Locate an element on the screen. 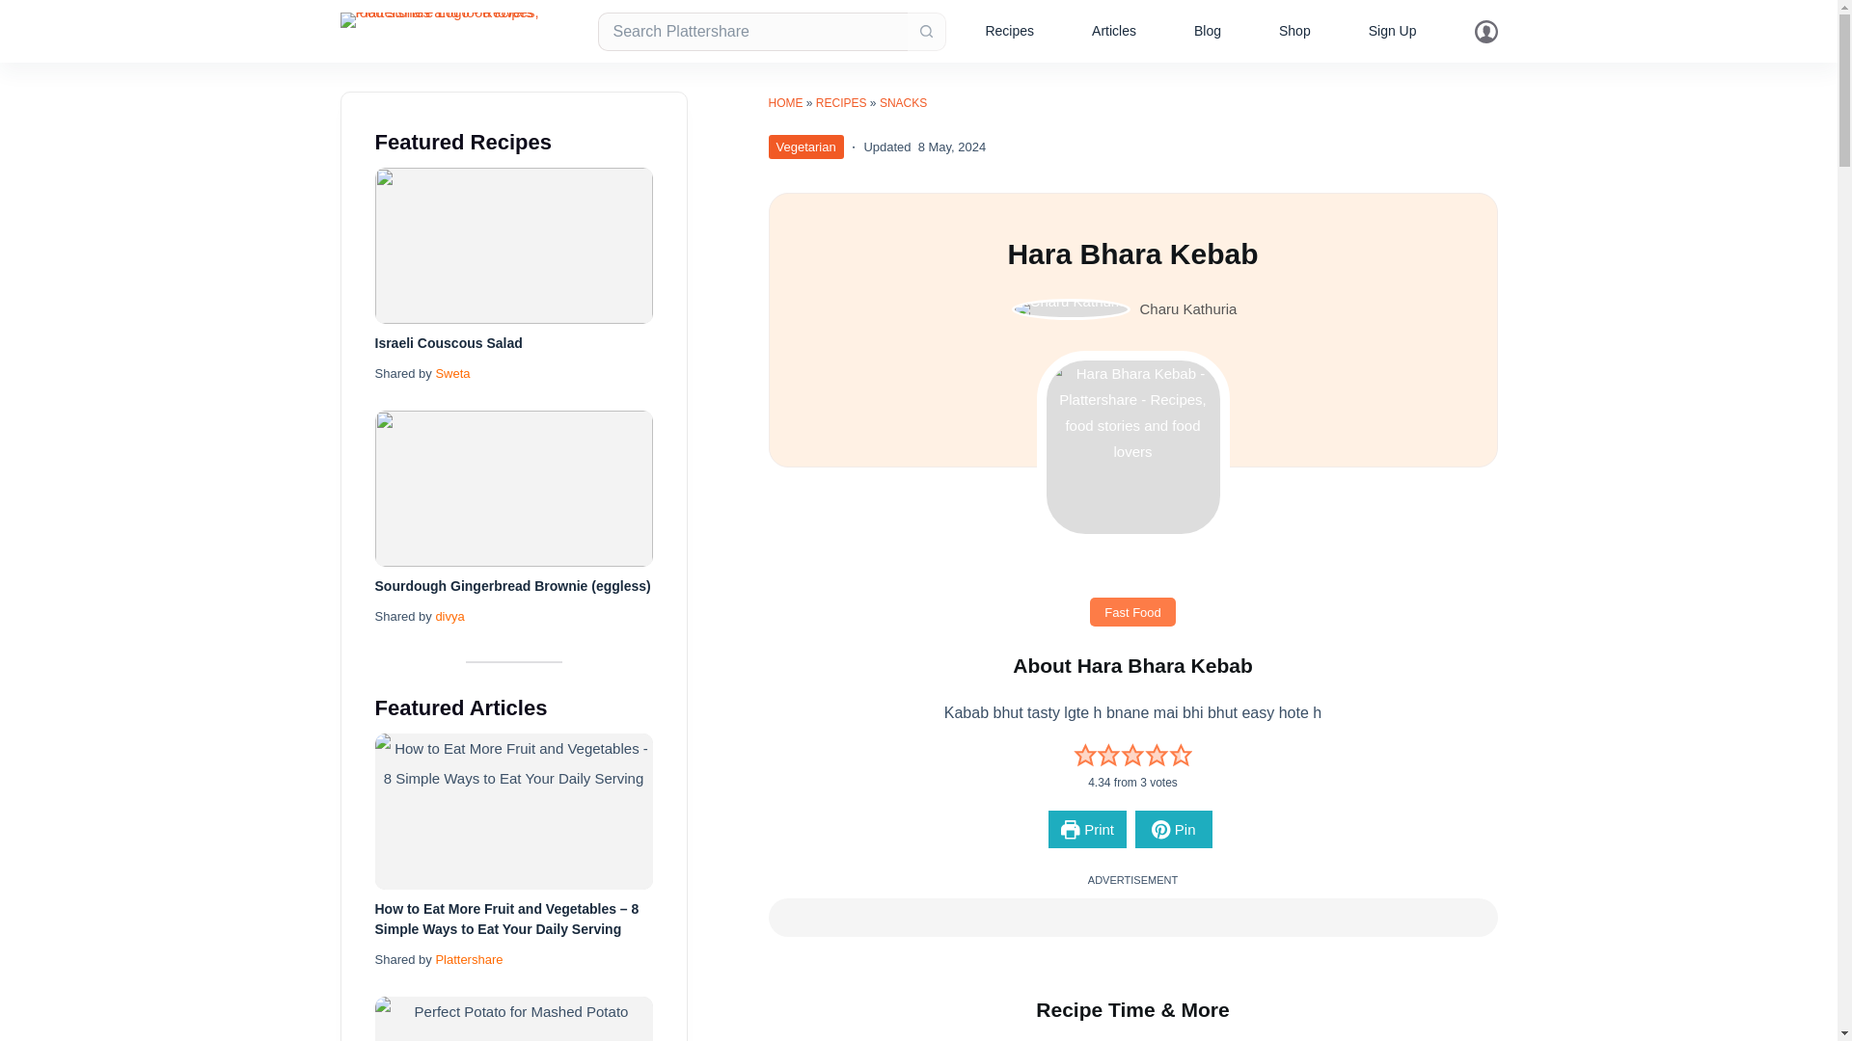 This screenshot has height=1041, width=1852. Fast Food is located at coordinates (1132, 611).